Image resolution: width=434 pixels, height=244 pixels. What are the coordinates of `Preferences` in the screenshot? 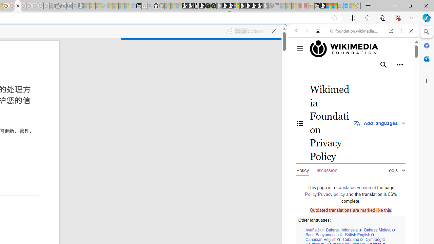 It's located at (403, 77).